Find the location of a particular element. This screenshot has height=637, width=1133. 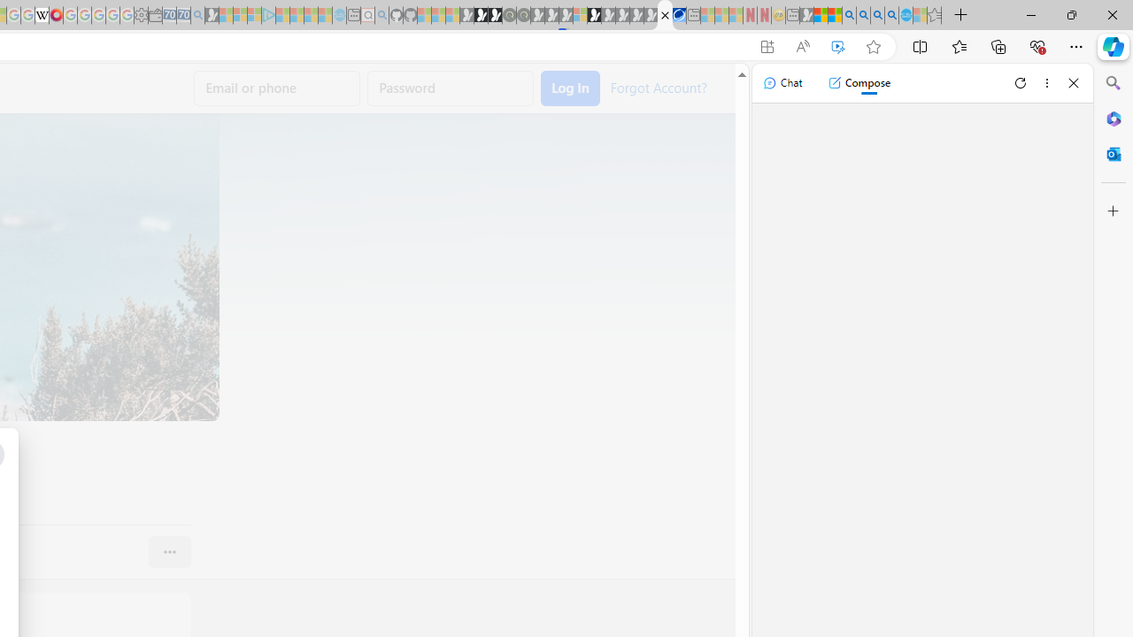

Email or phone is located at coordinates (277, 88).